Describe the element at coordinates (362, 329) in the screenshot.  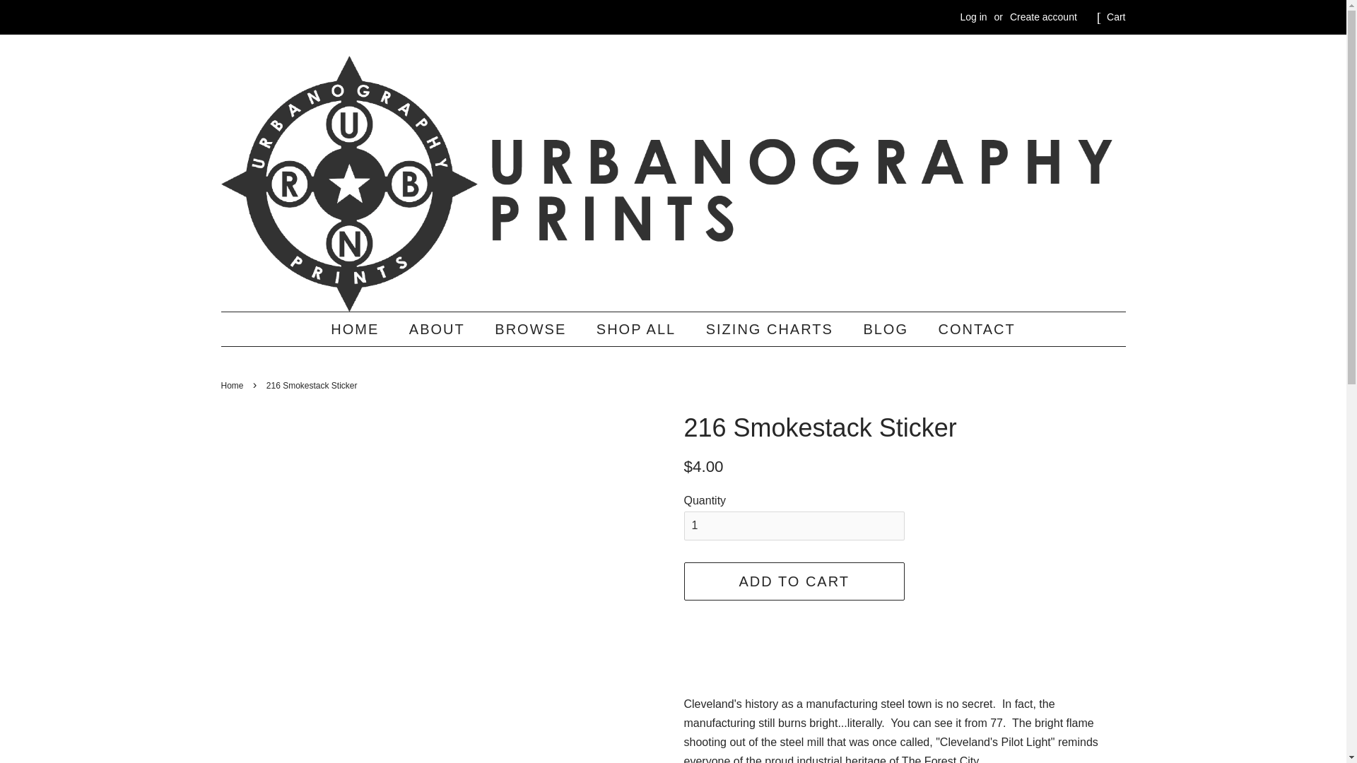
I see `HOME` at that location.